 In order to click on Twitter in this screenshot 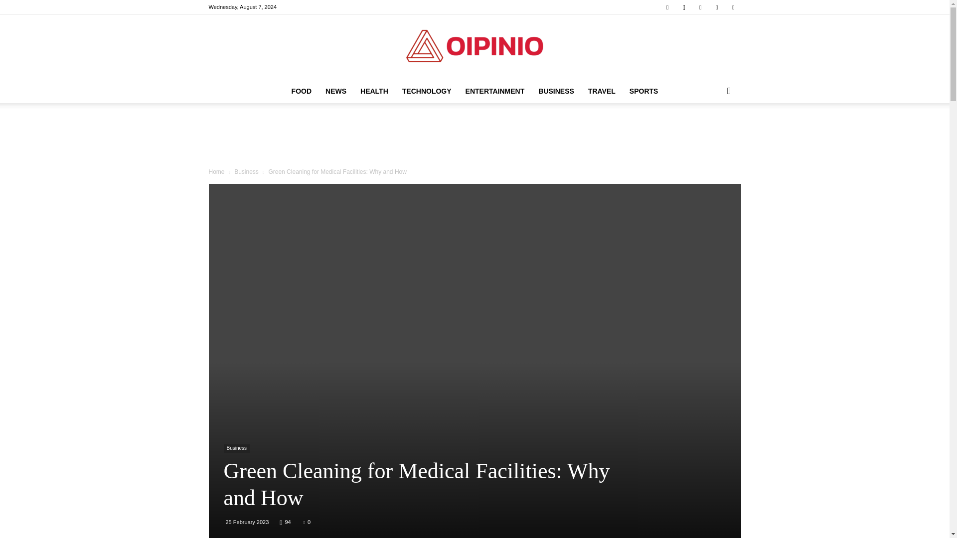, I will do `click(733, 7)`.